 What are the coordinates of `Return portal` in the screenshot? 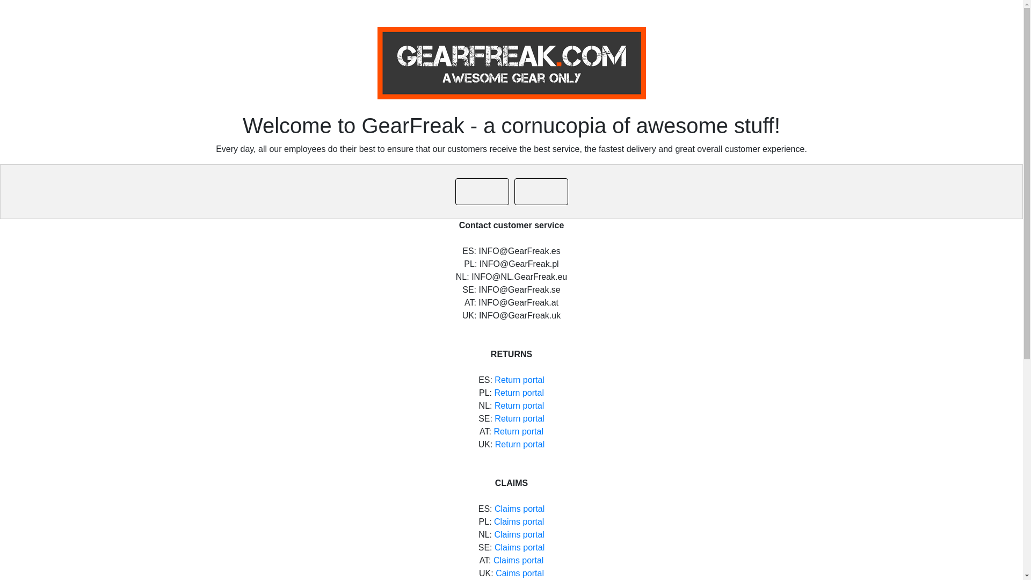 It's located at (520, 444).